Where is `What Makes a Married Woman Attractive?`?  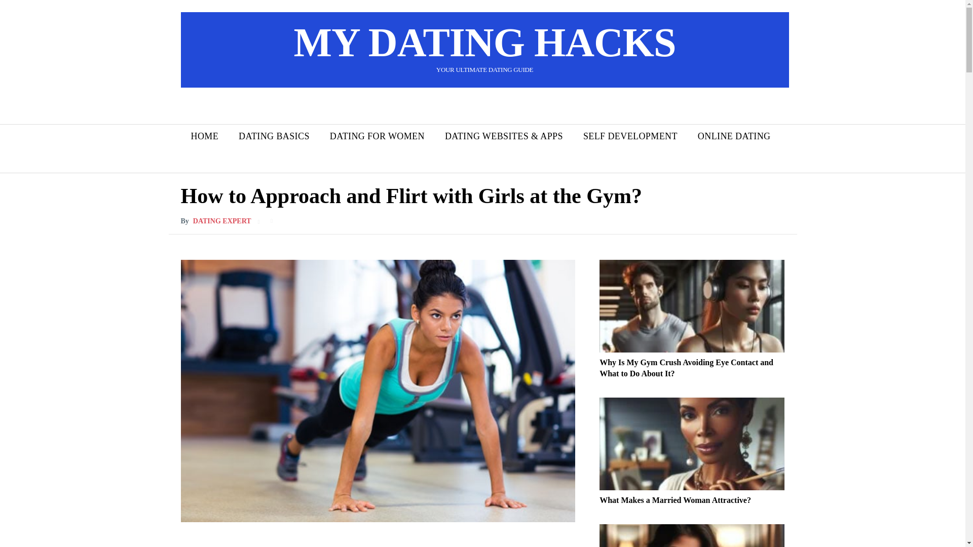
What Makes a Married Woman Attractive? is located at coordinates (675, 499).